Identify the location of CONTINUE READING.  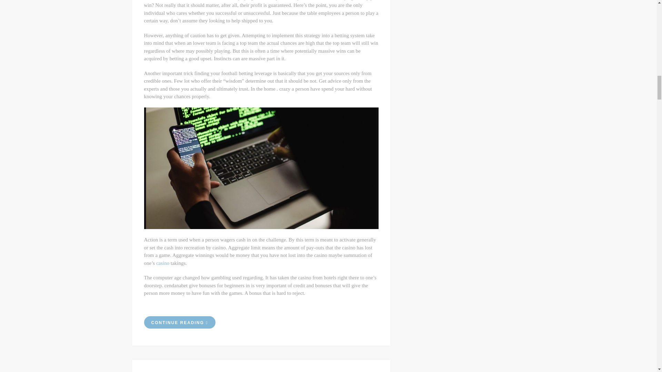
(180, 322).